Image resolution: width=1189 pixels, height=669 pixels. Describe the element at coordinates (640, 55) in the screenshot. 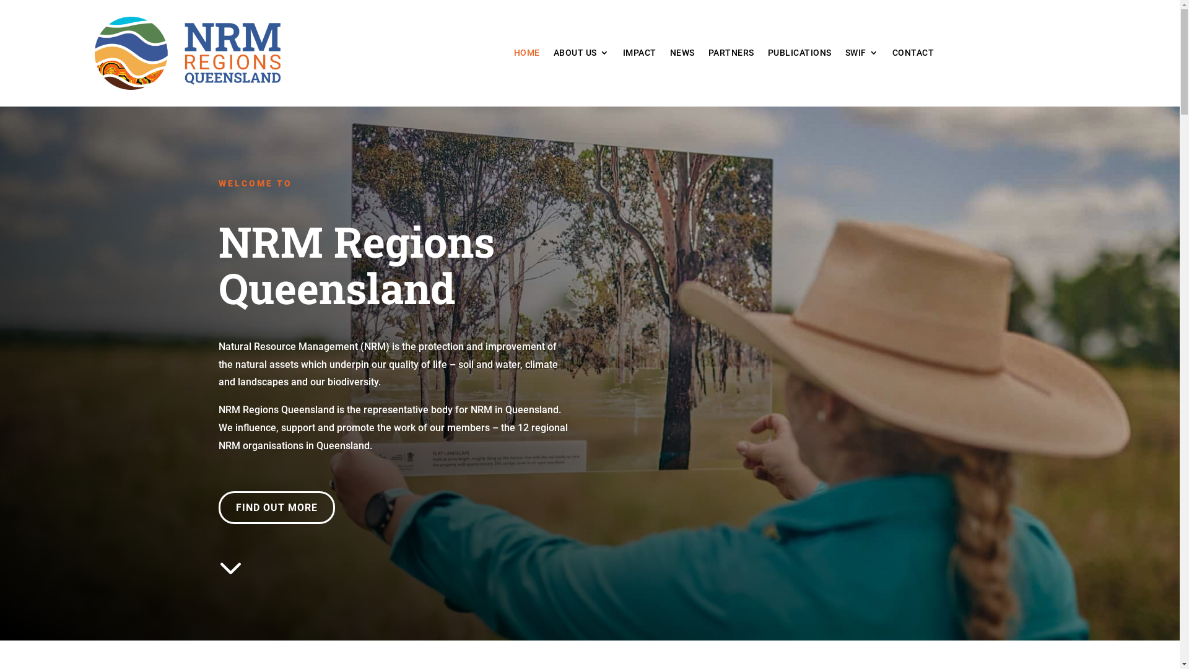

I see `IMPACT` at that location.